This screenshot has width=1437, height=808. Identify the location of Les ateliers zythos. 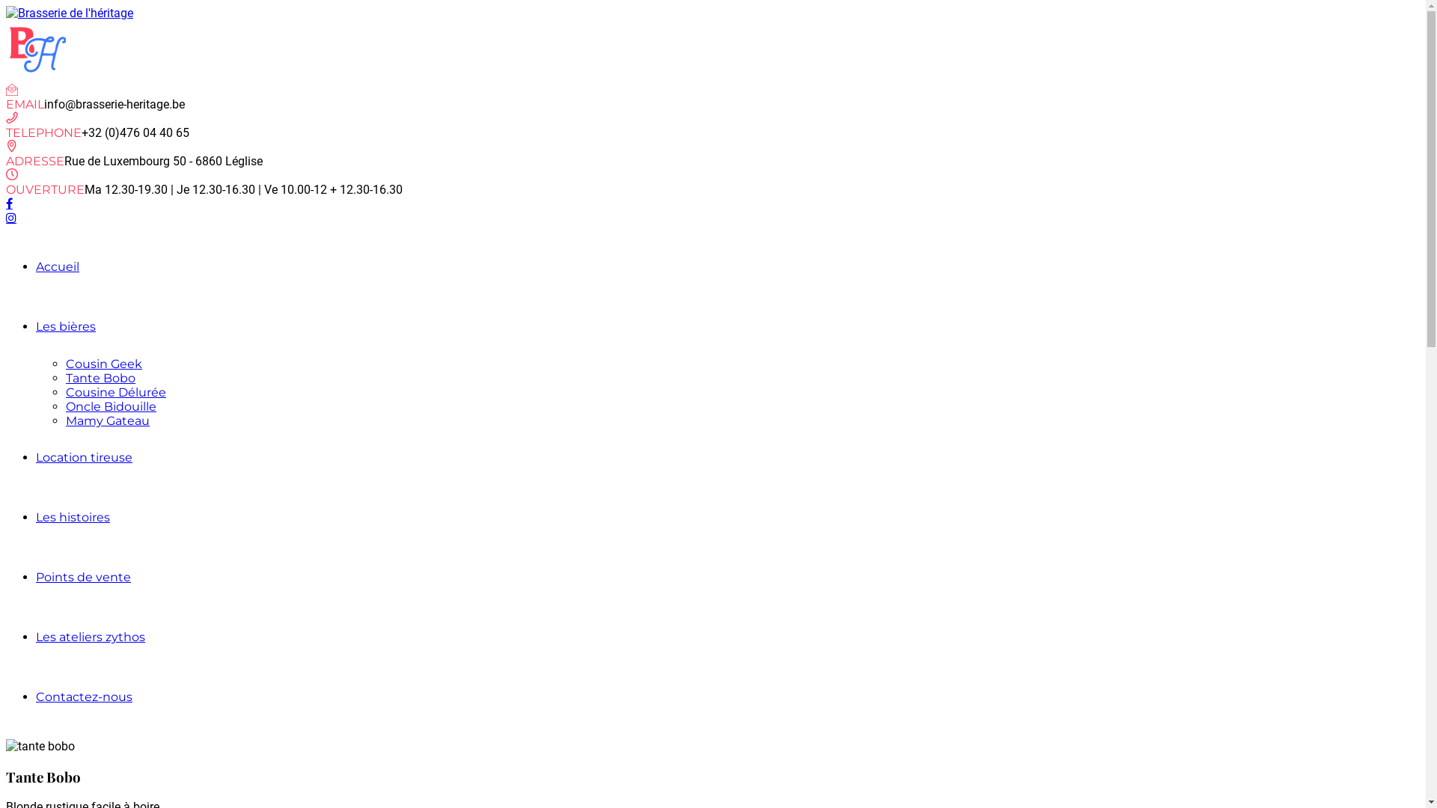
(91, 637).